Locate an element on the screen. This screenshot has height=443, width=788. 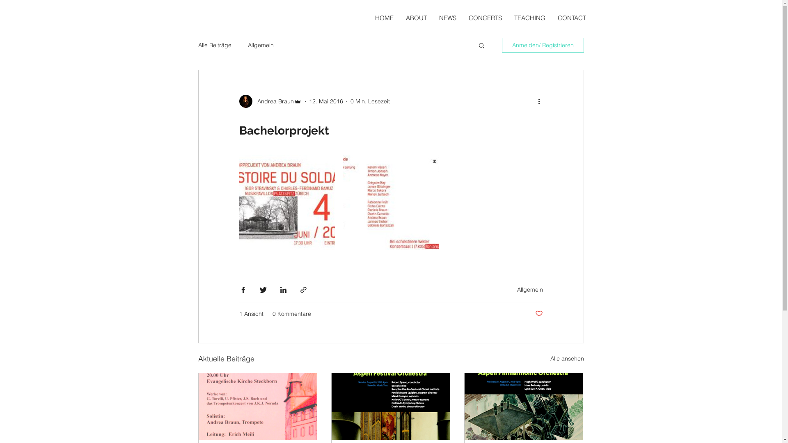
Anmelden/ Registrieren is located at coordinates (543, 45).